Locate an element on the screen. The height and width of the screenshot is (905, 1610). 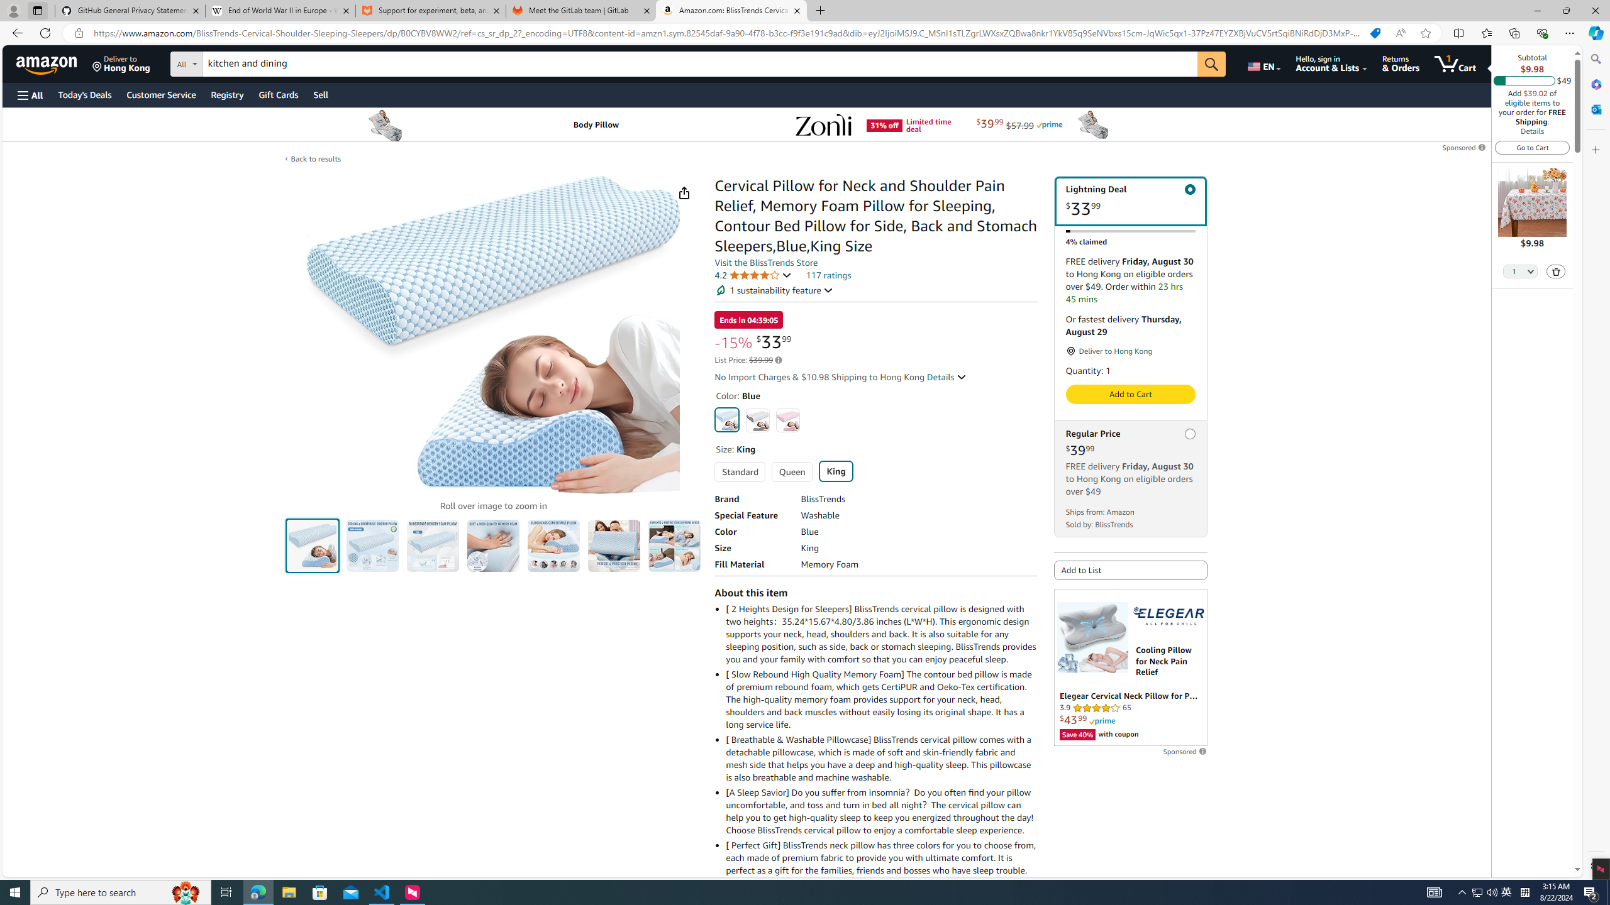
Go is located at coordinates (1212, 64).